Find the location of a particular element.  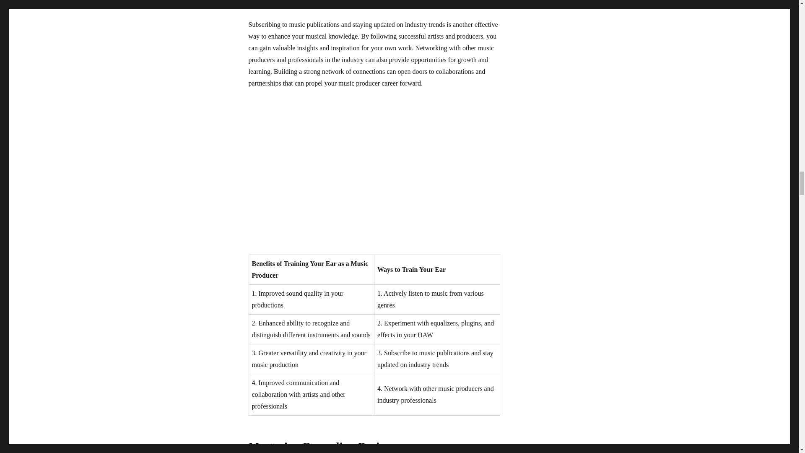

Hard Truths about a Career in Music Production. is located at coordinates (374, 172).